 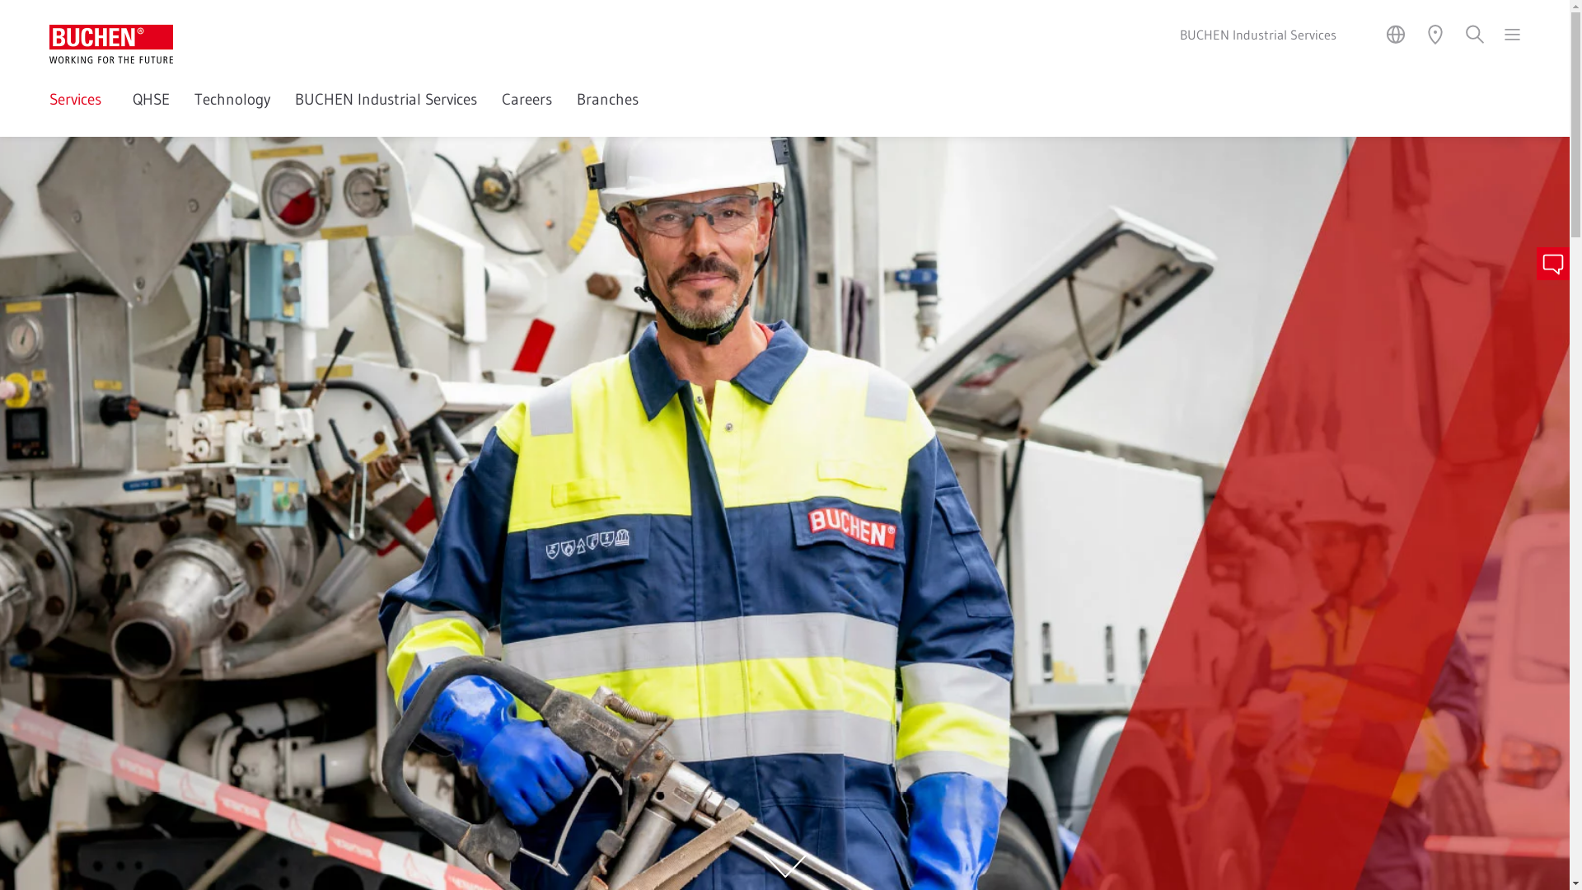 What do you see at coordinates (608, 112) in the screenshot?
I see `Branches` at bounding box center [608, 112].